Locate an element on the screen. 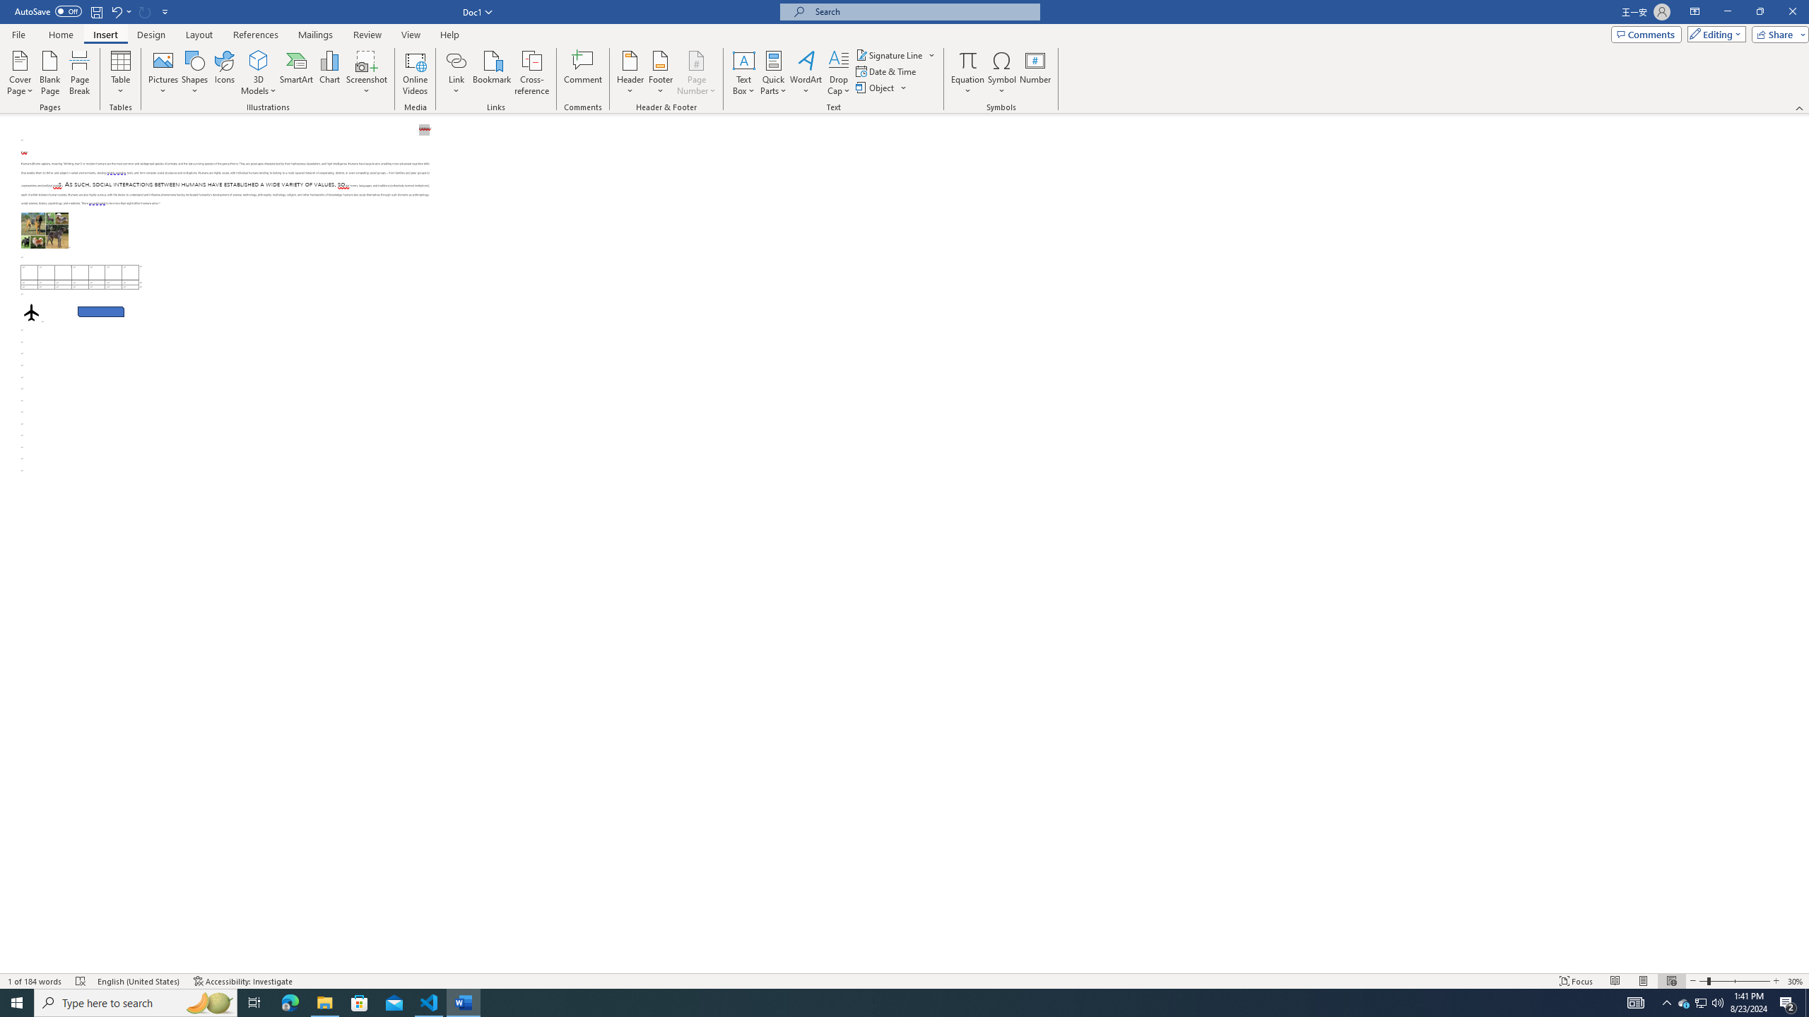  Print Layout is located at coordinates (1643, 981).